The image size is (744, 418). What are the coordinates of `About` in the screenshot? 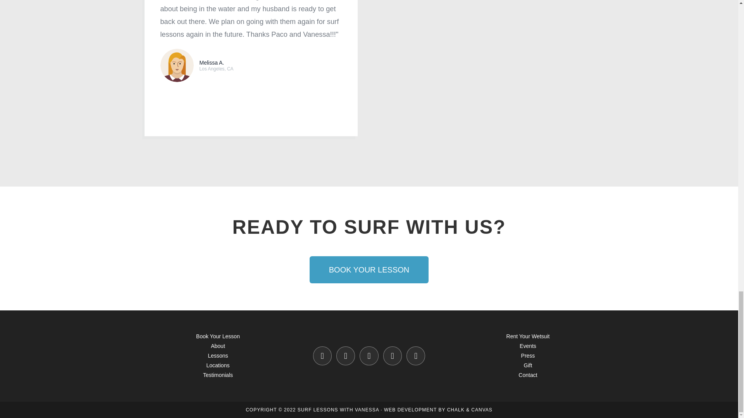 It's located at (218, 346).